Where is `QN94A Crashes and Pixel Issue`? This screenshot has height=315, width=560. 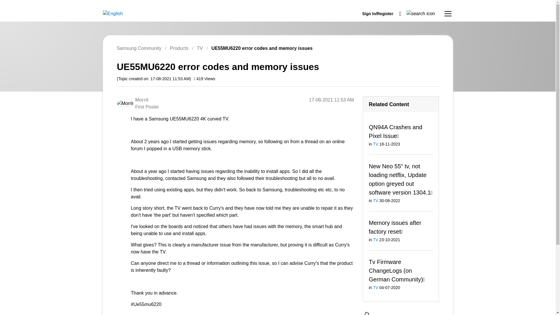
QN94A Crashes and Pixel Issue is located at coordinates (395, 131).